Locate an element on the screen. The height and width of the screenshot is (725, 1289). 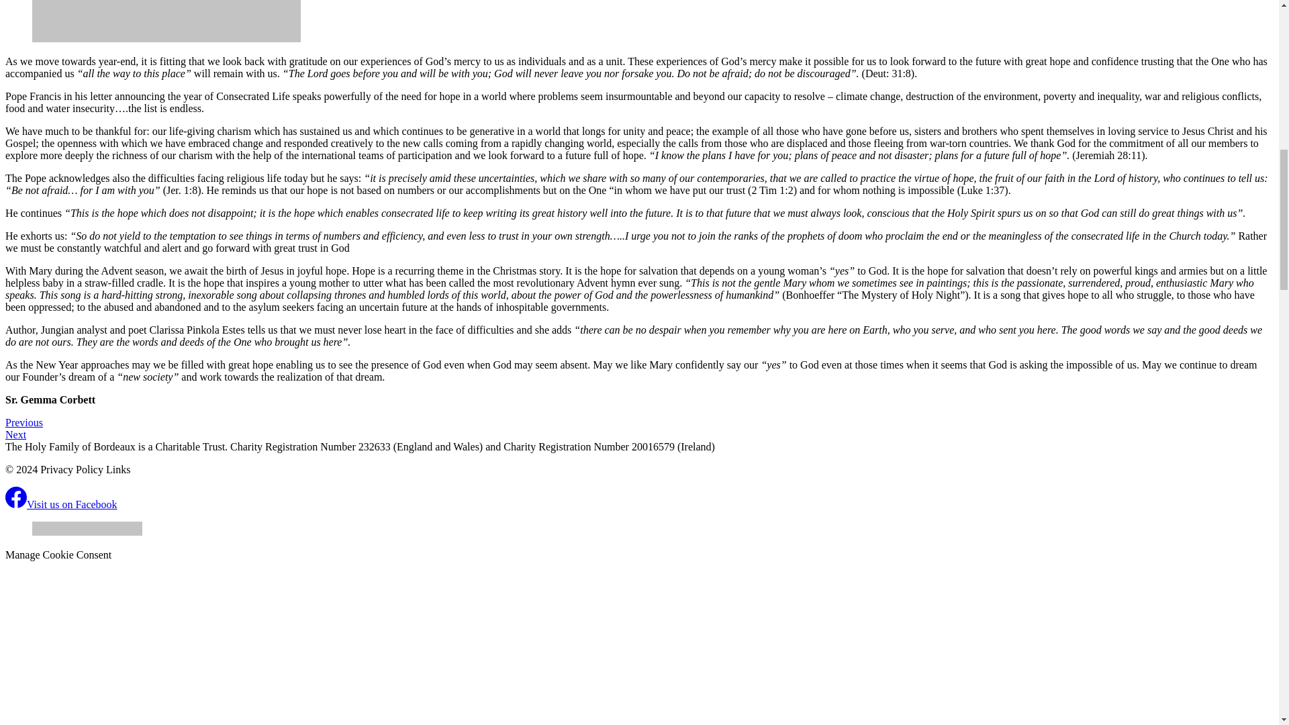
Facebook is located at coordinates (16, 497).